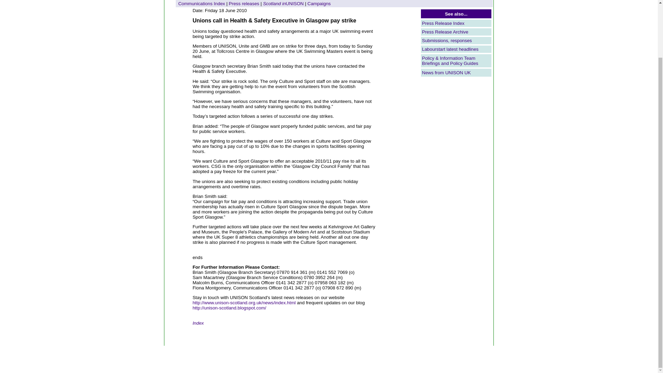  I want to click on Labourstart latest headlines, so click(450, 49).